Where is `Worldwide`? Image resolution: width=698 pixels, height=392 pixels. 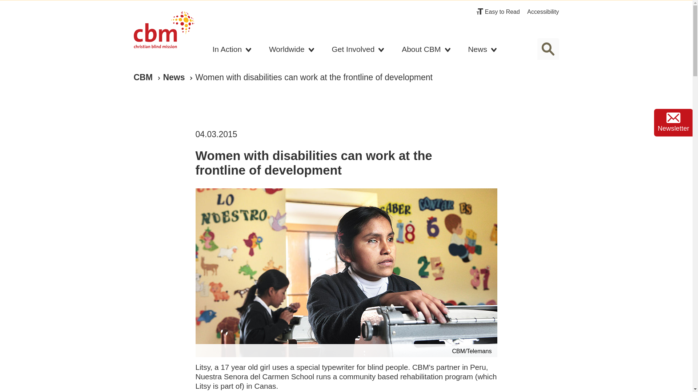
Worldwide is located at coordinates (292, 51).